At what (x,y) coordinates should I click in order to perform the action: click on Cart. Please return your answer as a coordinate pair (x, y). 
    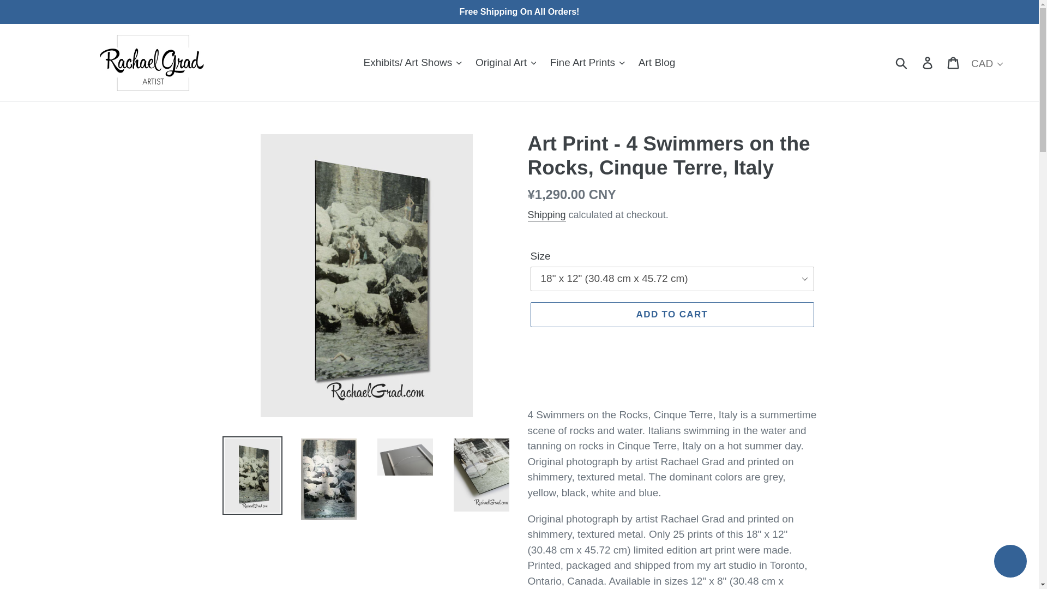
    Looking at the image, I should click on (954, 63).